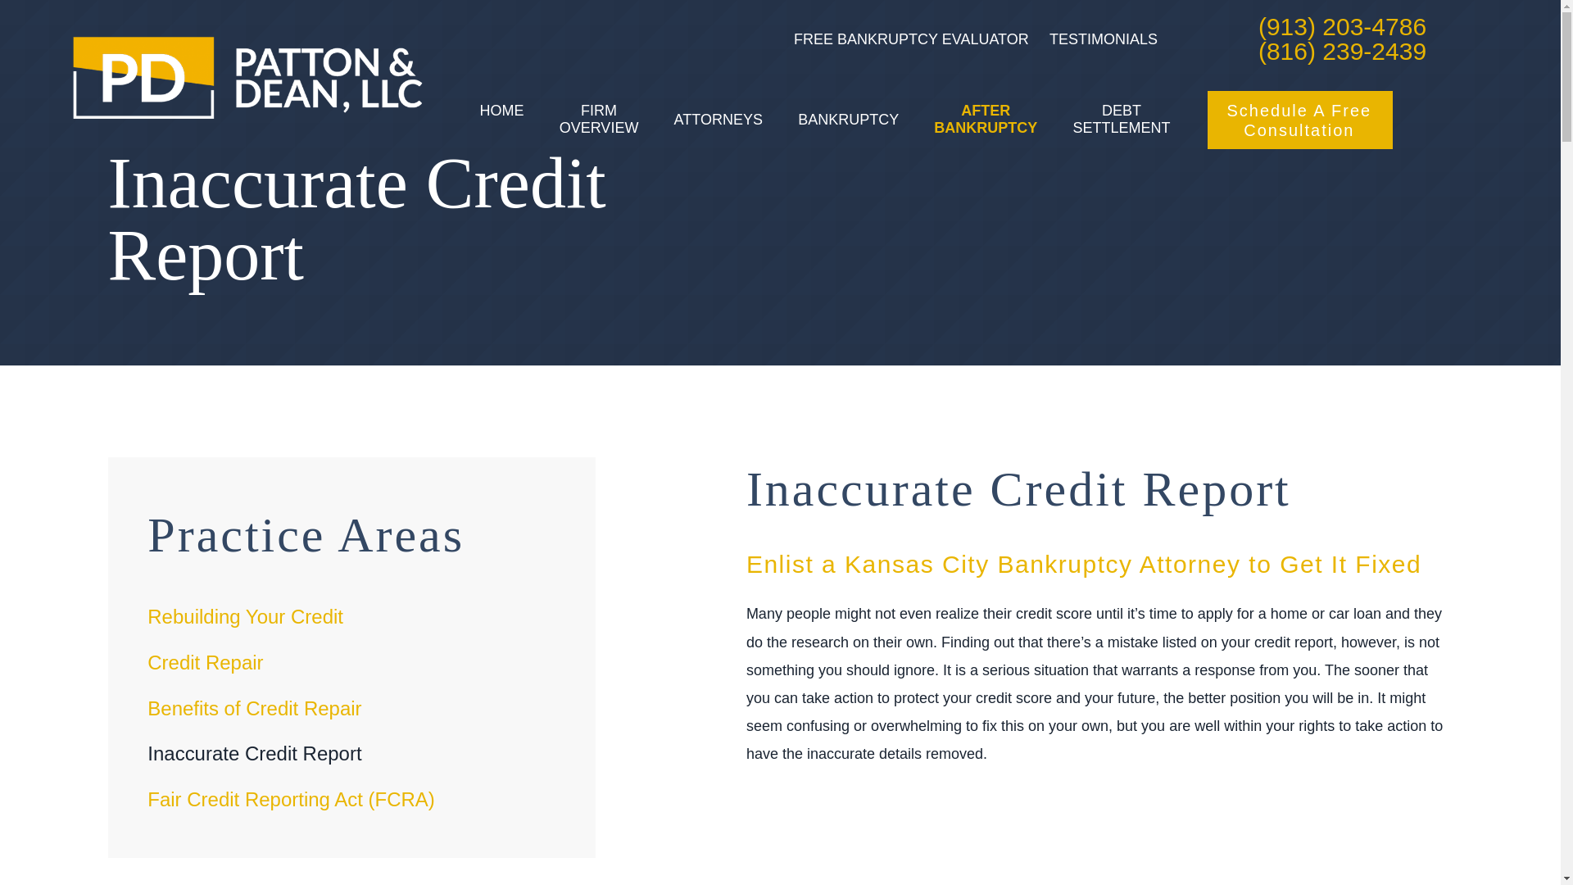 Image resolution: width=1573 pixels, height=885 pixels. Describe the element at coordinates (599, 120) in the screenshot. I see `FIRM OVERVIEW` at that location.